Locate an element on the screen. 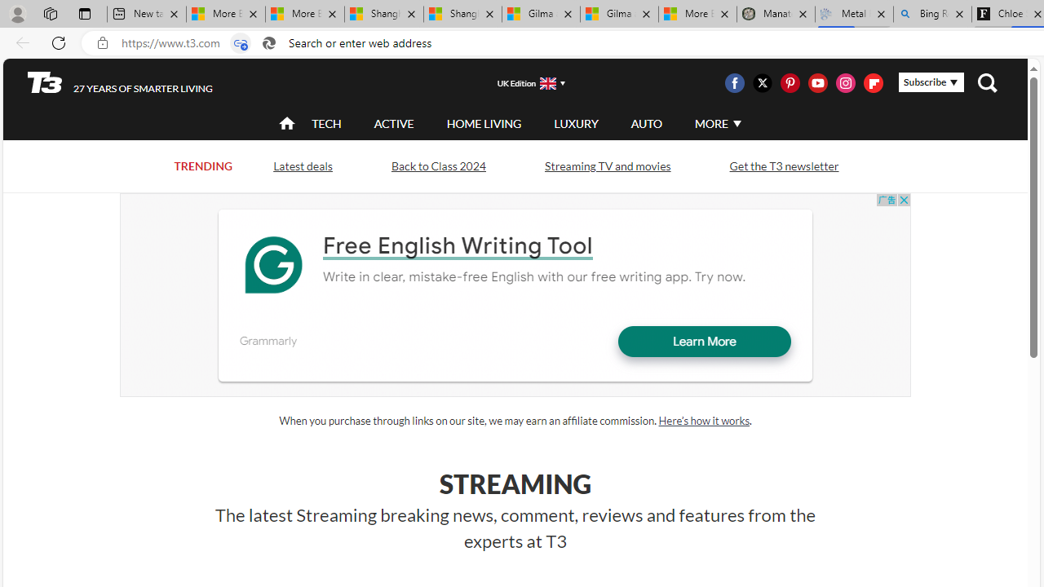  UK Edition is located at coordinates (524, 82).